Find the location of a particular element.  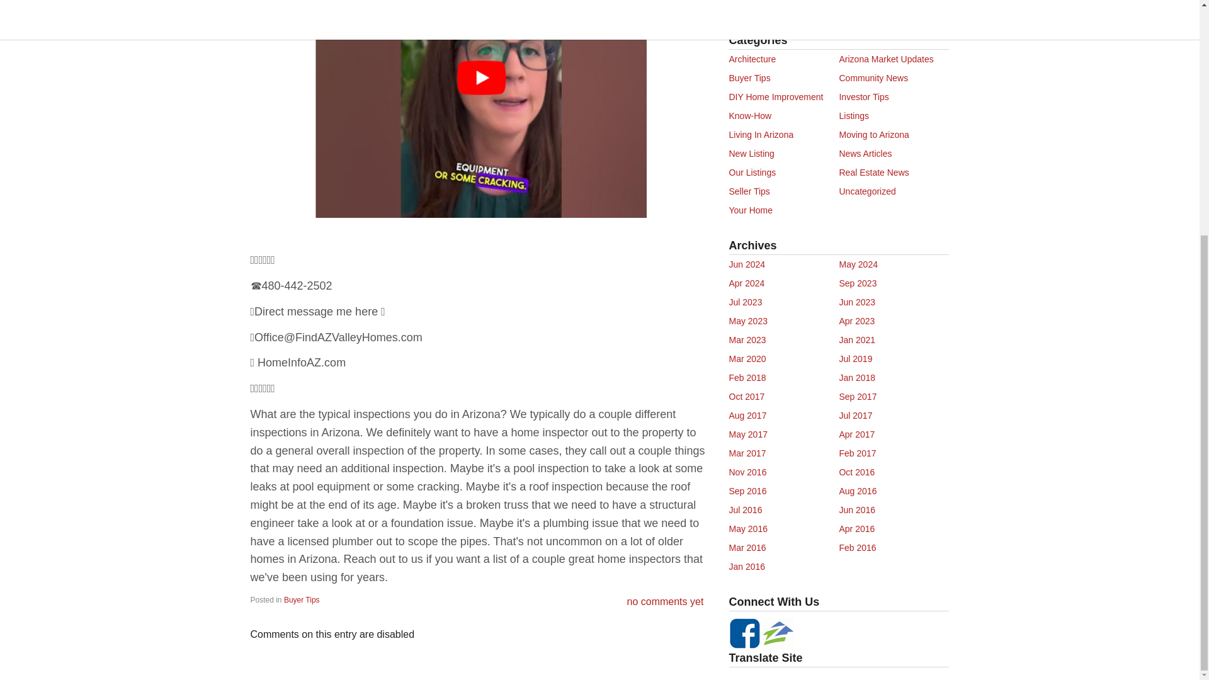

Zillow is located at coordinates (778, 632).